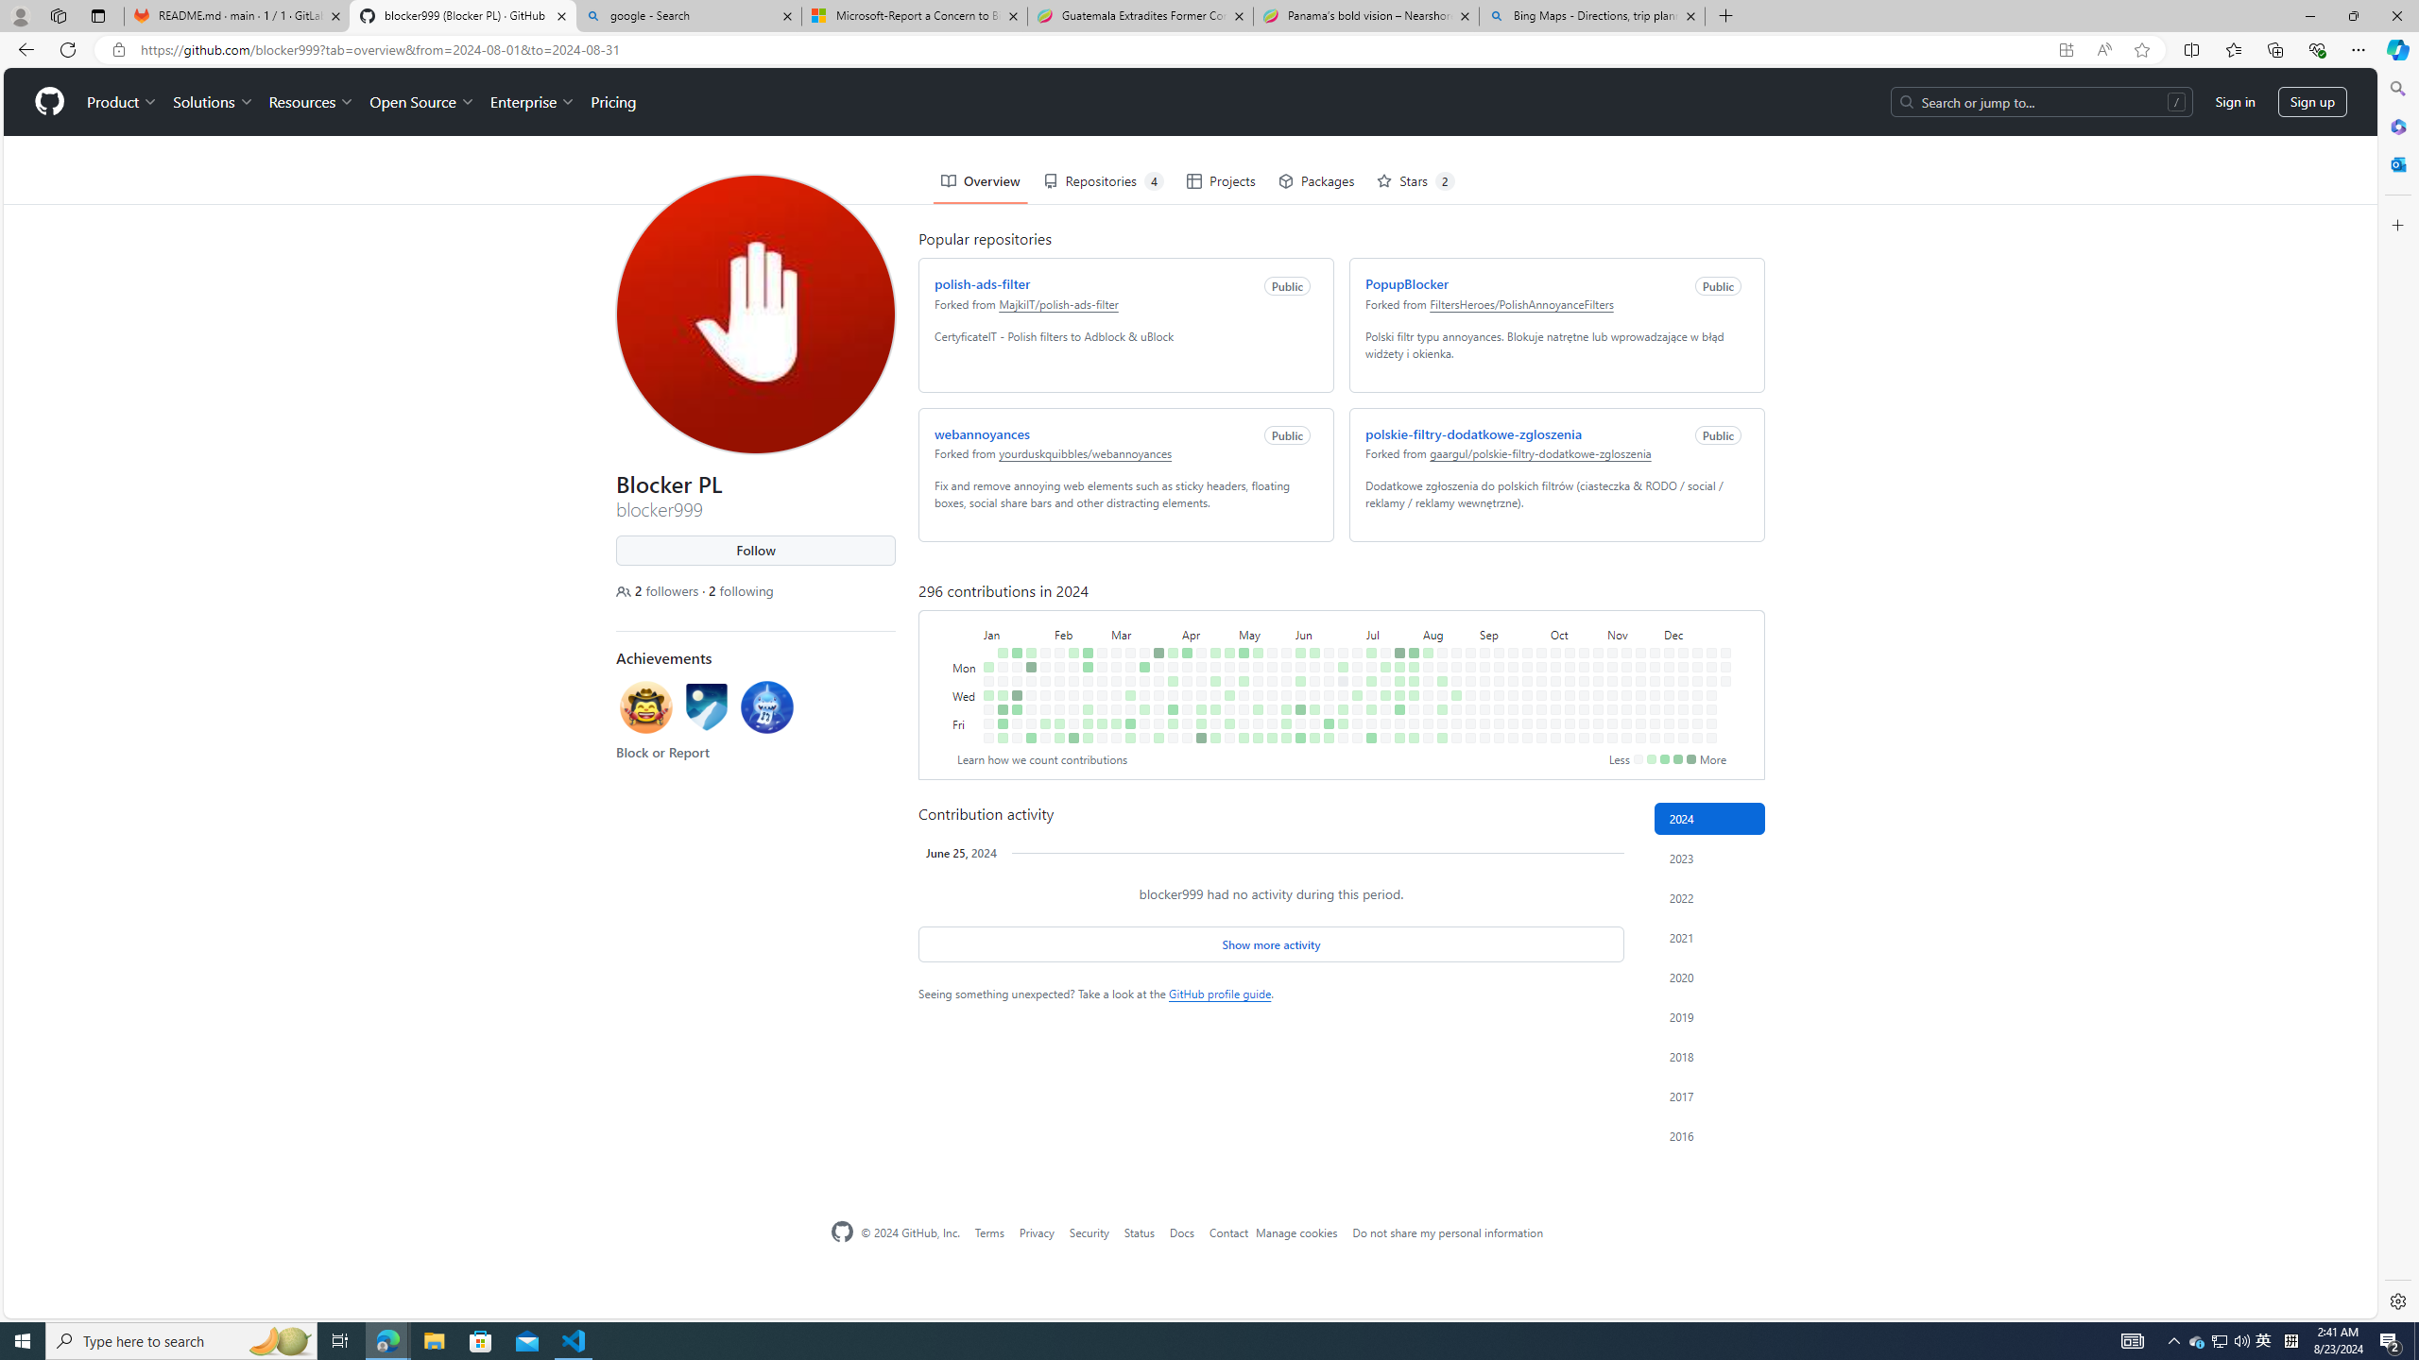 This screenshot has width=2419, height=1360. I want to click on No contributions on April 6th., so click(1173, 739).